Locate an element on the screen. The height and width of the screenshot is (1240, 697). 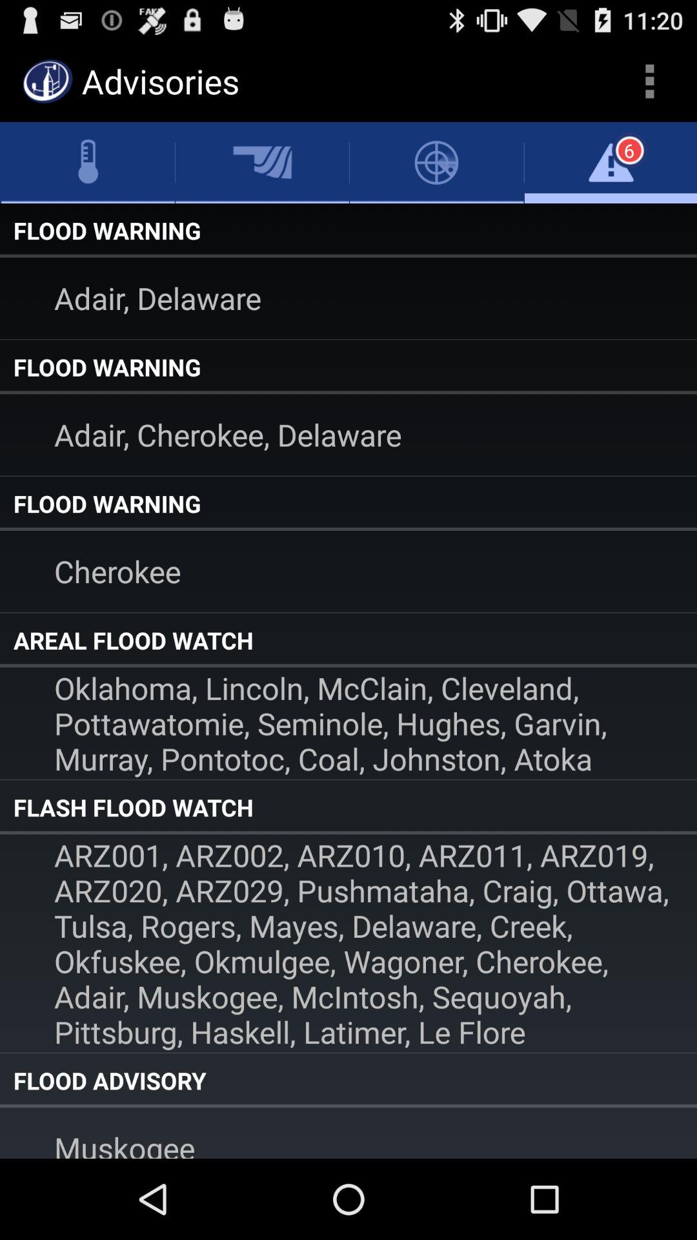
click the areal flood watch app is located at coordinates (348, 640).